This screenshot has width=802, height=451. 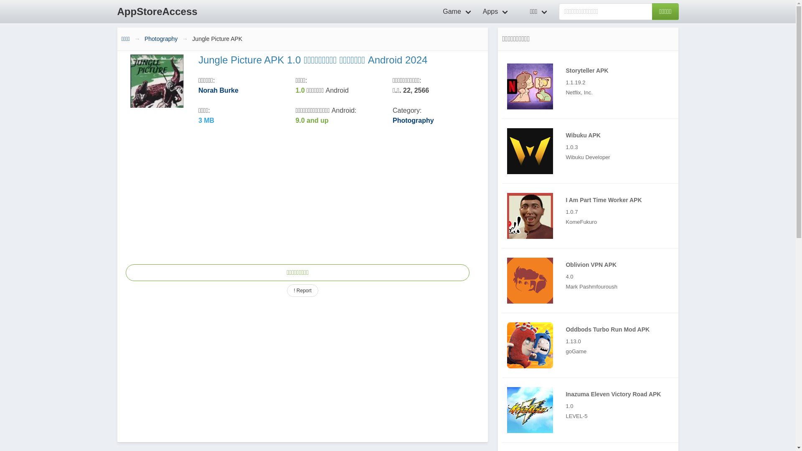 What do you see at coordinates (530, 280) in the screenshot?
I see `Oblivion VPN APK` at bounding box center [530, 280].